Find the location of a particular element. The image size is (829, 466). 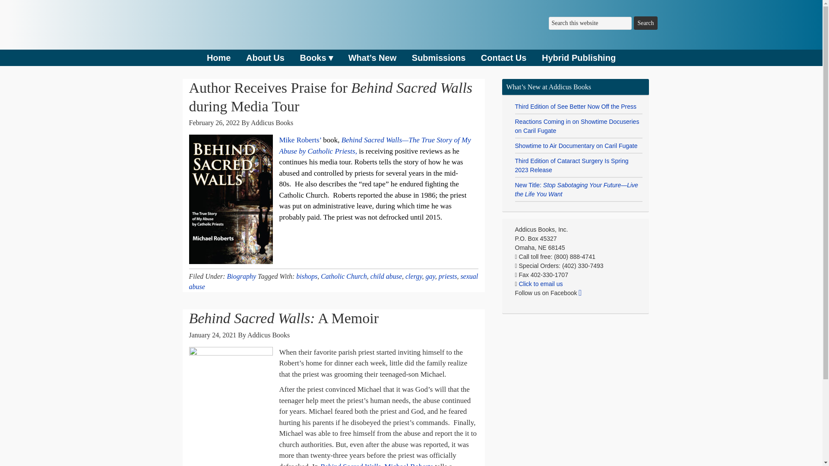

Hybrid Publishing is located at coordinates (579, 58).